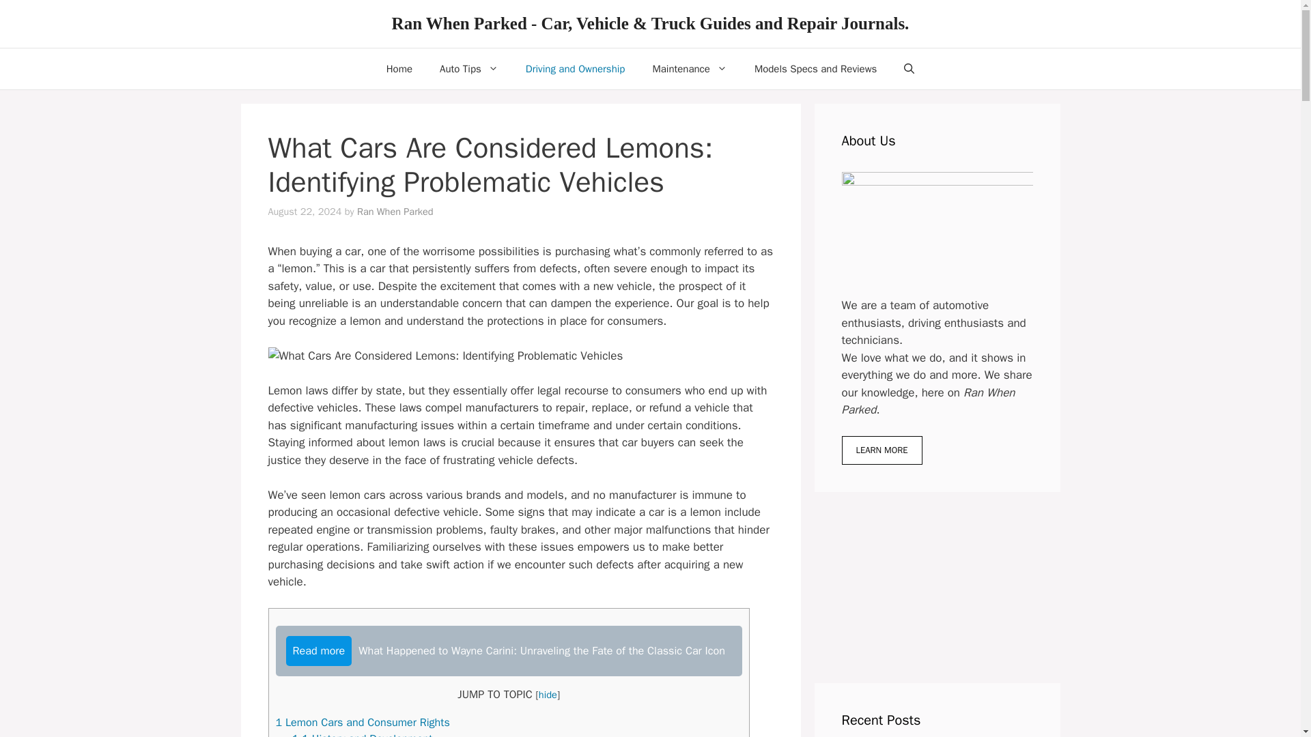 The height and width of the screenshot is (737, 1311). I want to click on Ran When Parked, so click(395, 212).